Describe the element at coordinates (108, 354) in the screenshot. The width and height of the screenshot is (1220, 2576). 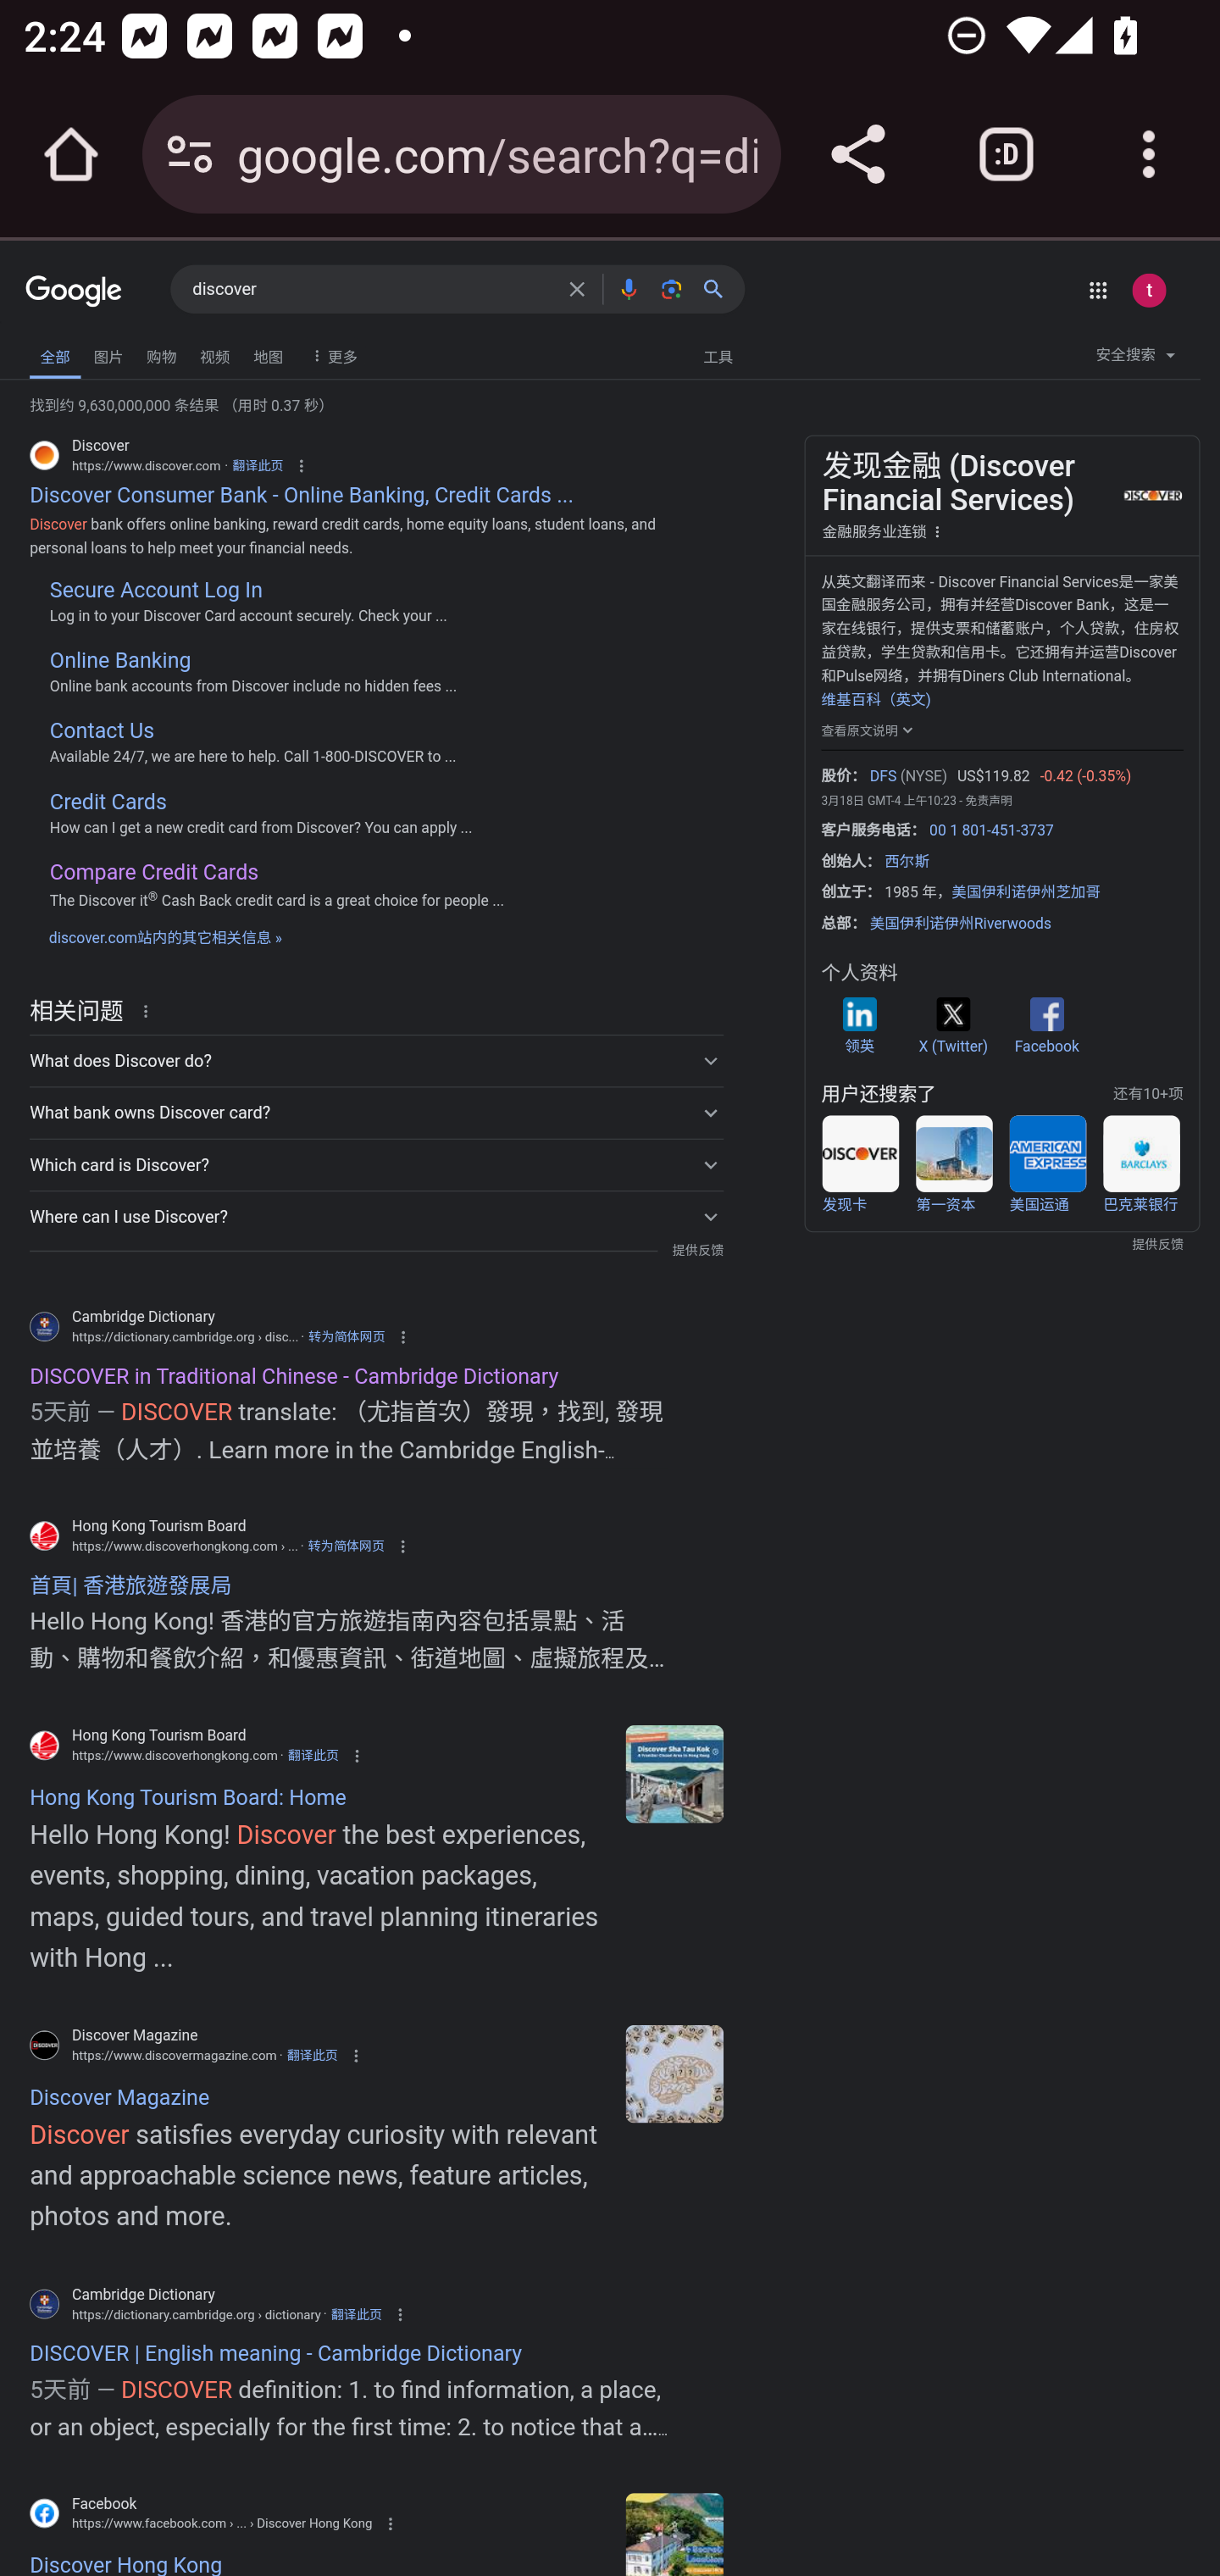
I see `图片` at that location.